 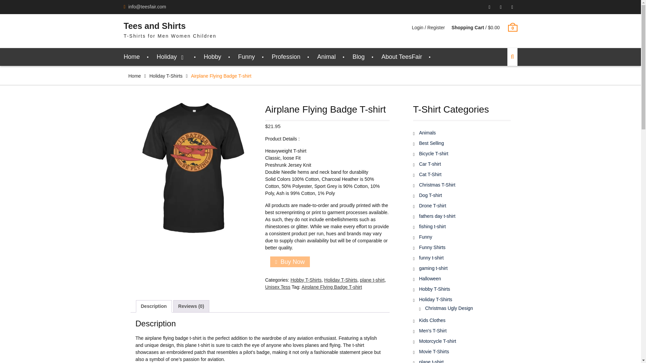 What do you see at coordinates (192, 168) in the screenshot?
I see `Airplane Flying Badge T-shirt` at bounding box center [192, 168].